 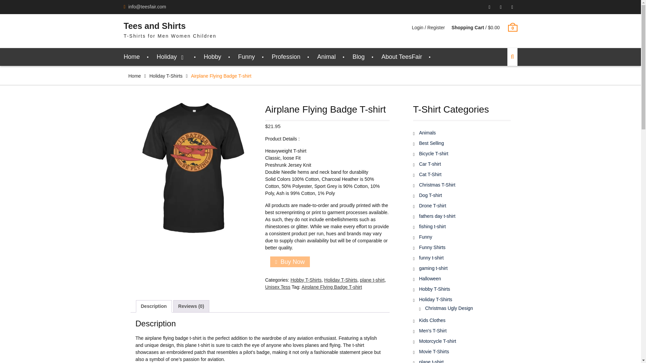 What do you see at coordinates (192, 168) in the screenshot?
I see `Airplane Flying Badge T-shirt` at bounding box center [192, 168].